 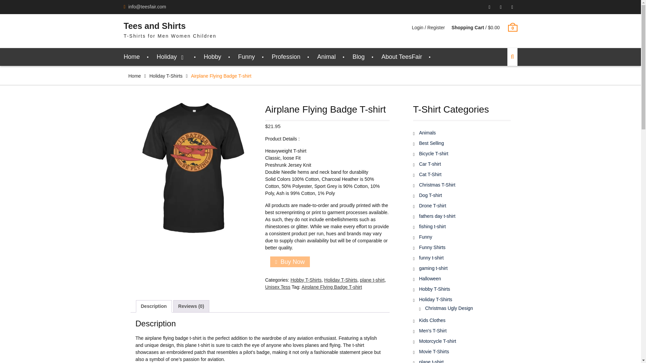 What do you see at coordinates (192, 168) in the screenshot?
I see `Airplane Flying Badge T-shirt` at bounding box center [192, 168].